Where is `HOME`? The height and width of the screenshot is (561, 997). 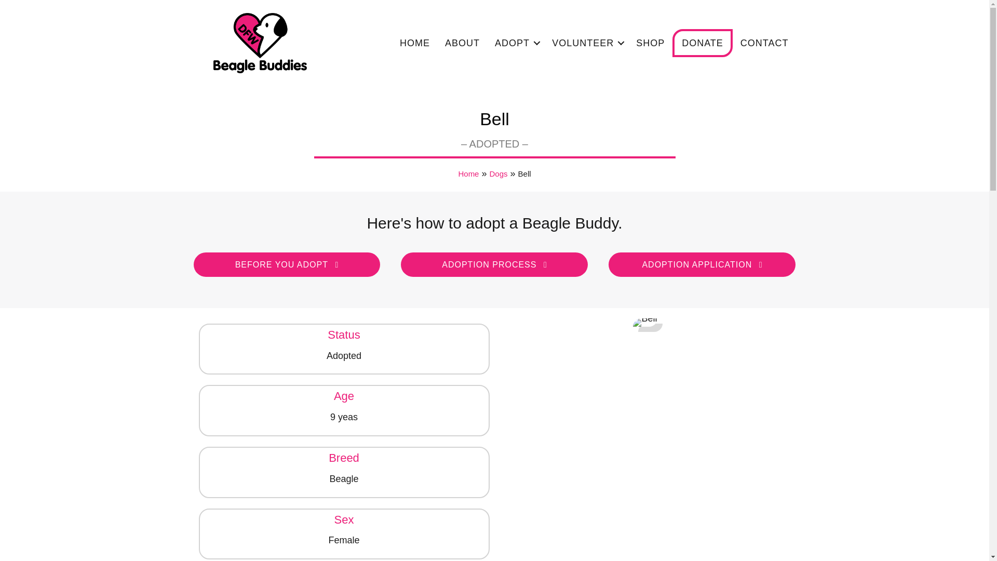 HOME is located at coordinates (415, 43).